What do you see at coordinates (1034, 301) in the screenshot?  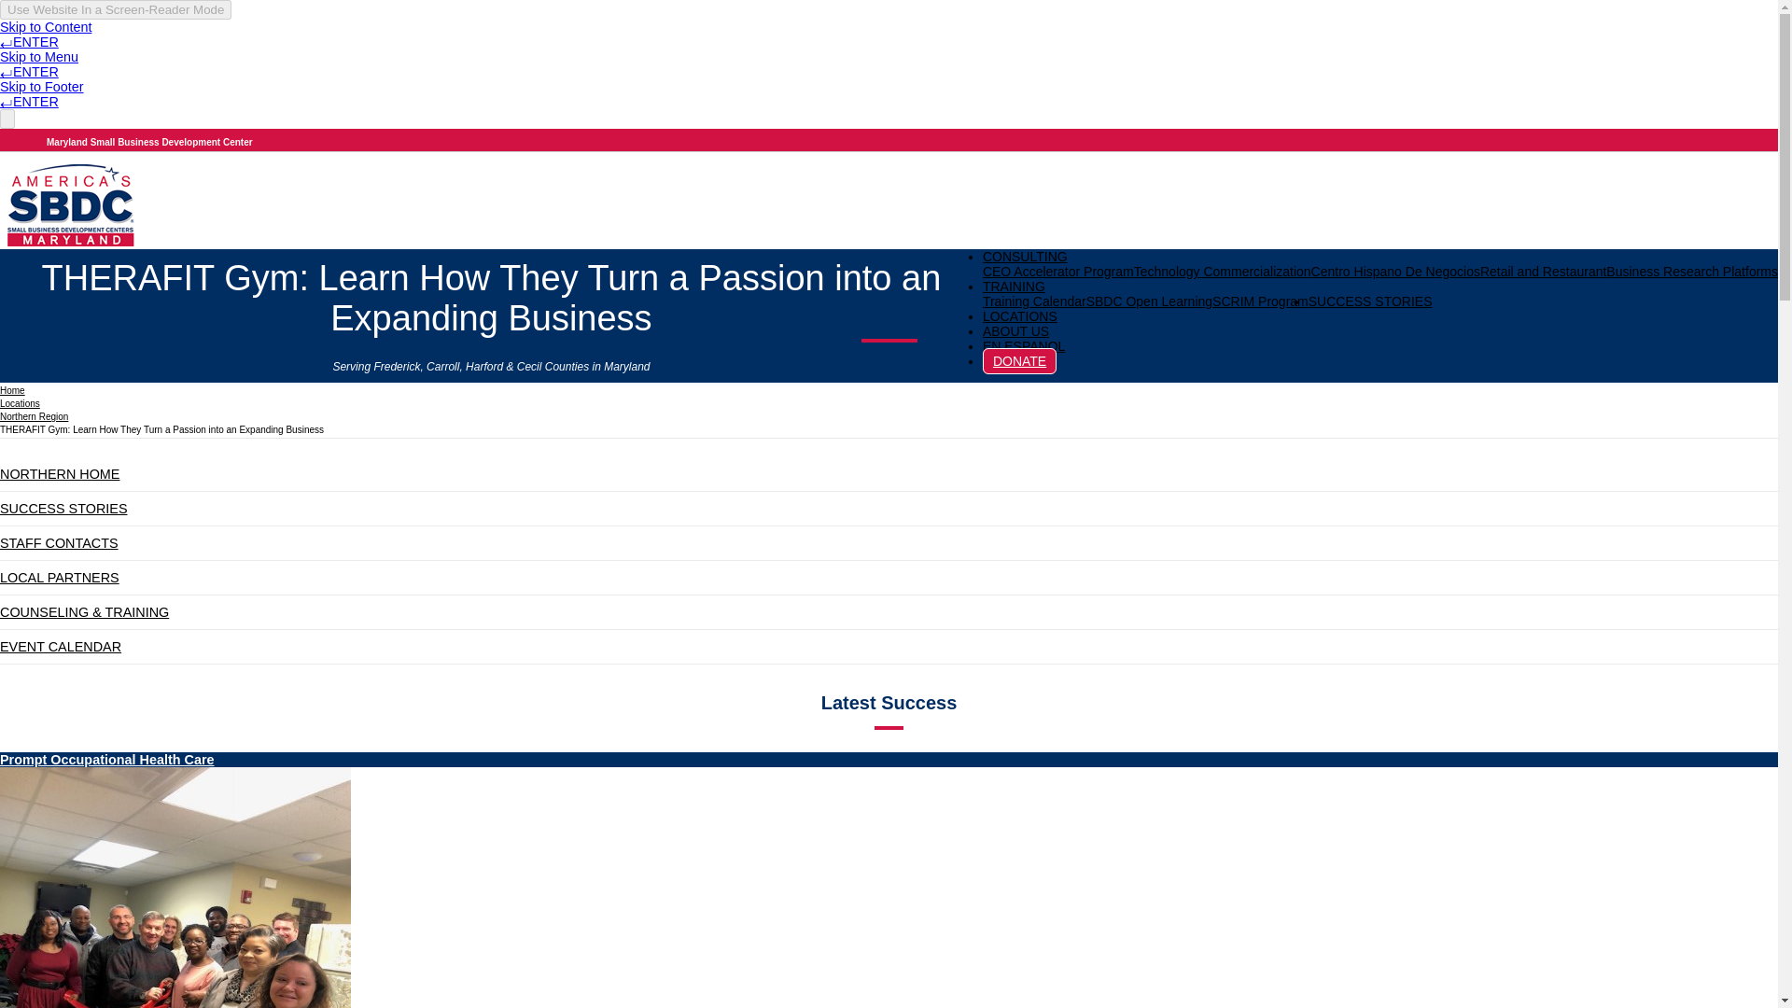 I see `Training Calendar` at bounding box center [1034, 301].